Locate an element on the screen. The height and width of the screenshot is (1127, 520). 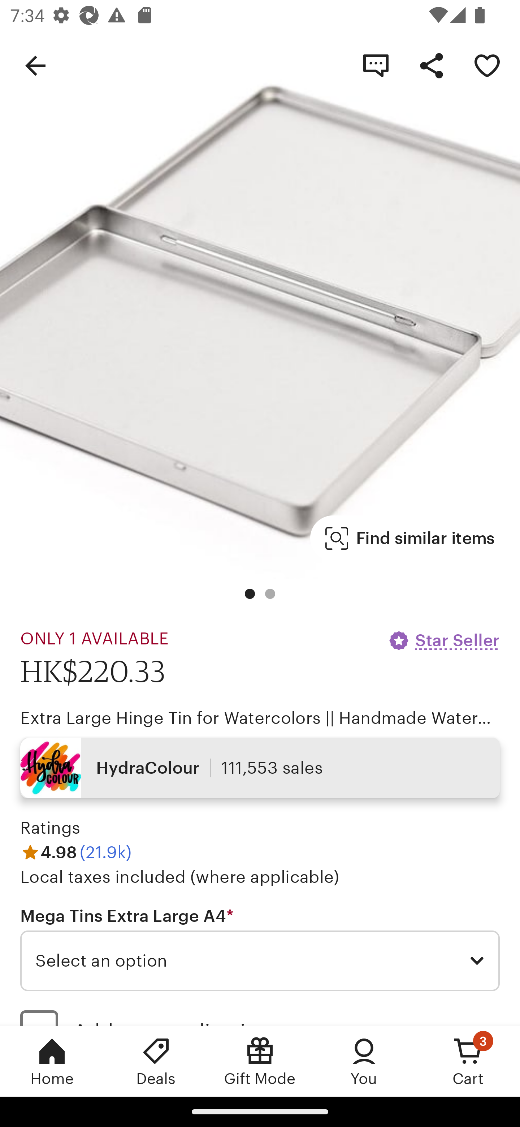
Select an option is located at coordinates (260, 961).